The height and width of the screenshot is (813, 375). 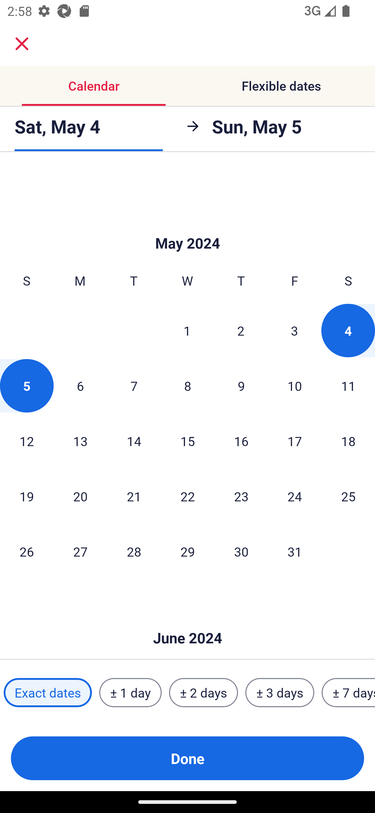 What do you see at coordinates (27, 551) in the screenshot?
I see `26 Sunday, May 26, 2024` at bounding box center [27, 551].